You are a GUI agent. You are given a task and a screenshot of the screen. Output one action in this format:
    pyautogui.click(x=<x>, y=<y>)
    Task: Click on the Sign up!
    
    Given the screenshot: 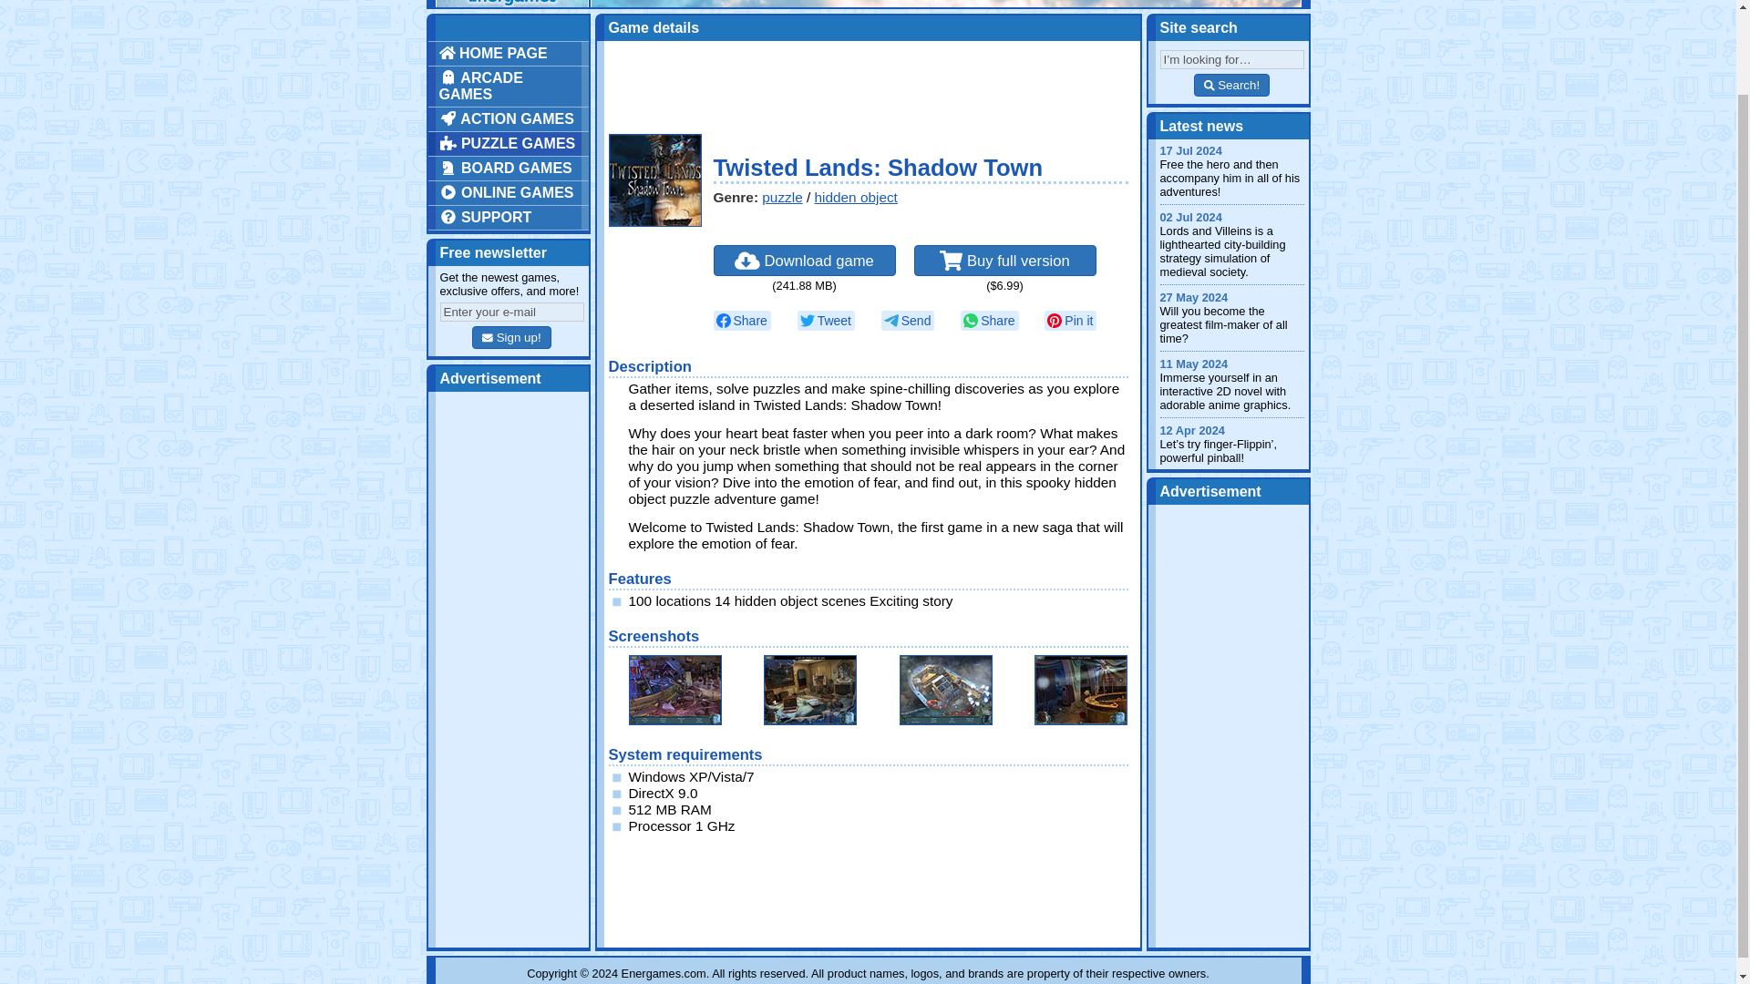 What is the action you would take?
    pyautogui.click(x=511, y=337)
    